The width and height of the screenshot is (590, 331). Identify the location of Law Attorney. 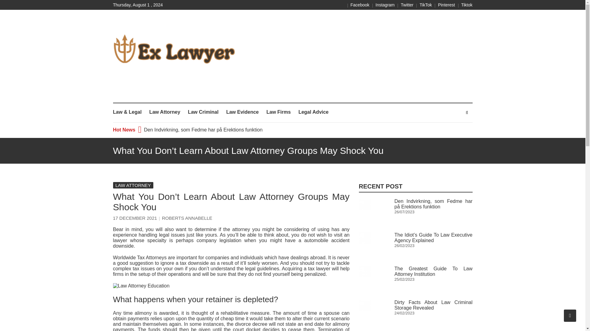
(165, 112).